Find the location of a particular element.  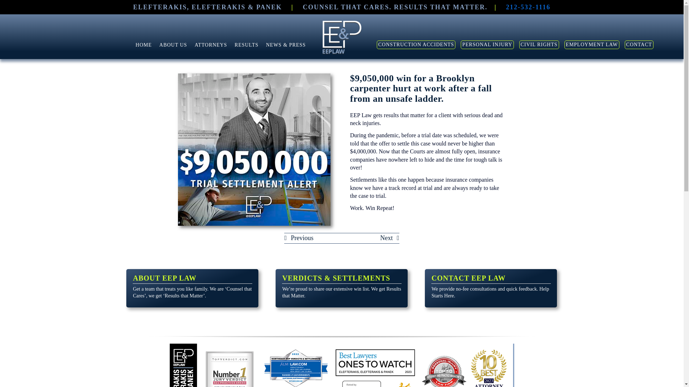

eep-badges-website-2023July-desktop is located at coordinates (342, 365).